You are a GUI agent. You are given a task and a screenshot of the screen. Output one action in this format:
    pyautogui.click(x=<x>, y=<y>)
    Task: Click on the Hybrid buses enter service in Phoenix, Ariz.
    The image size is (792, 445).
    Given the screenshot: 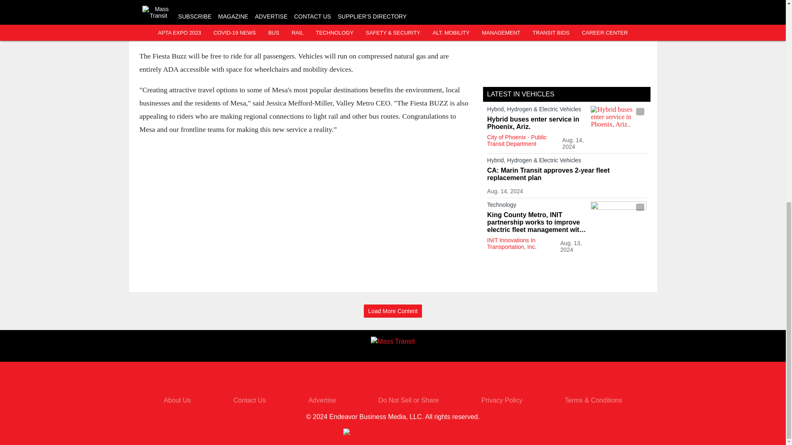 What is the action you would take?
    pyautogui.click(x=537, y=123)
    